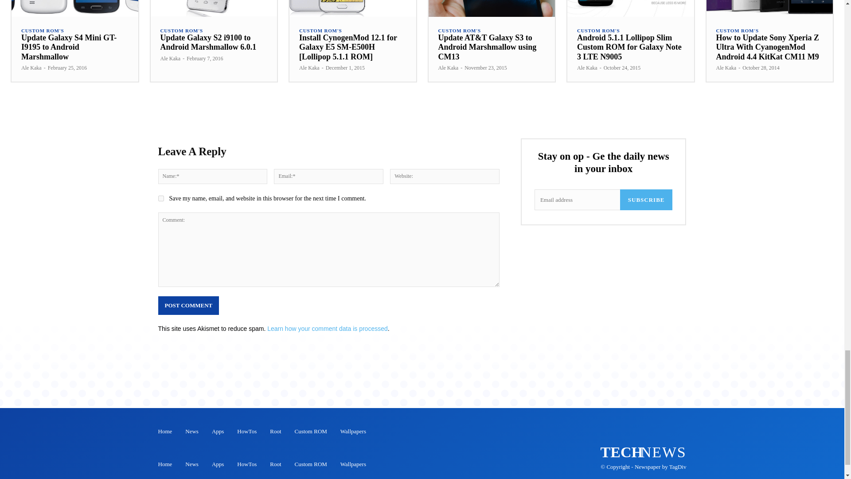 Image resolution: width=851 pixels, height=479 pixels. I want to click on Update Galaxy S2 i9100 to Android Marshmallow 6.0.1, so click(214, 8).